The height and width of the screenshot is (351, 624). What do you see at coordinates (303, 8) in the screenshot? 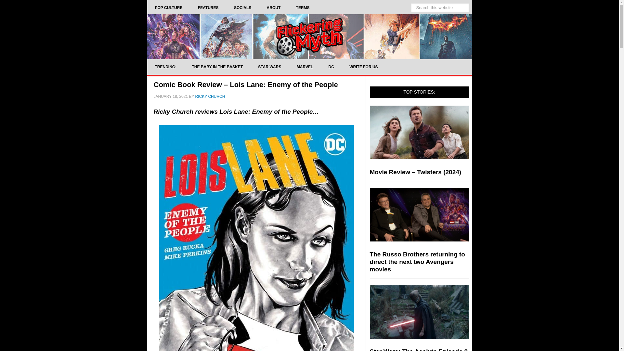
I see `TERMS` at bounding box center [303, 8].